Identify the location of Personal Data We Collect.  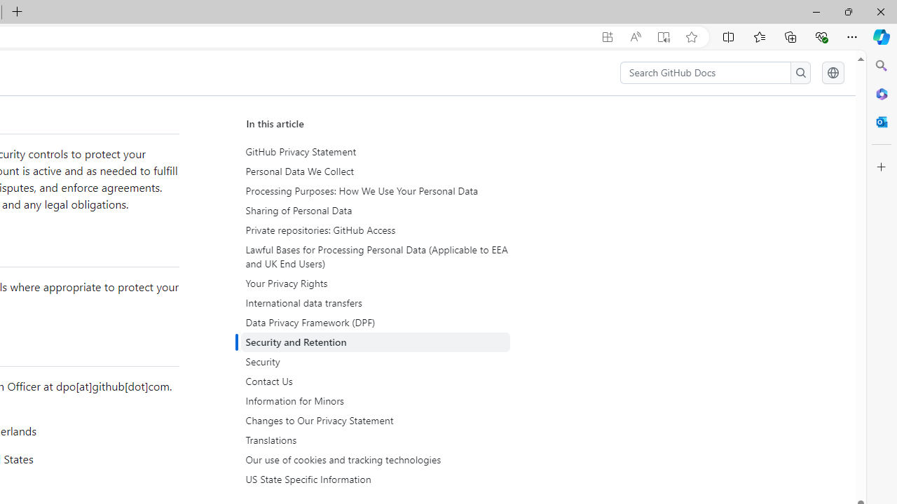
(377, 171).